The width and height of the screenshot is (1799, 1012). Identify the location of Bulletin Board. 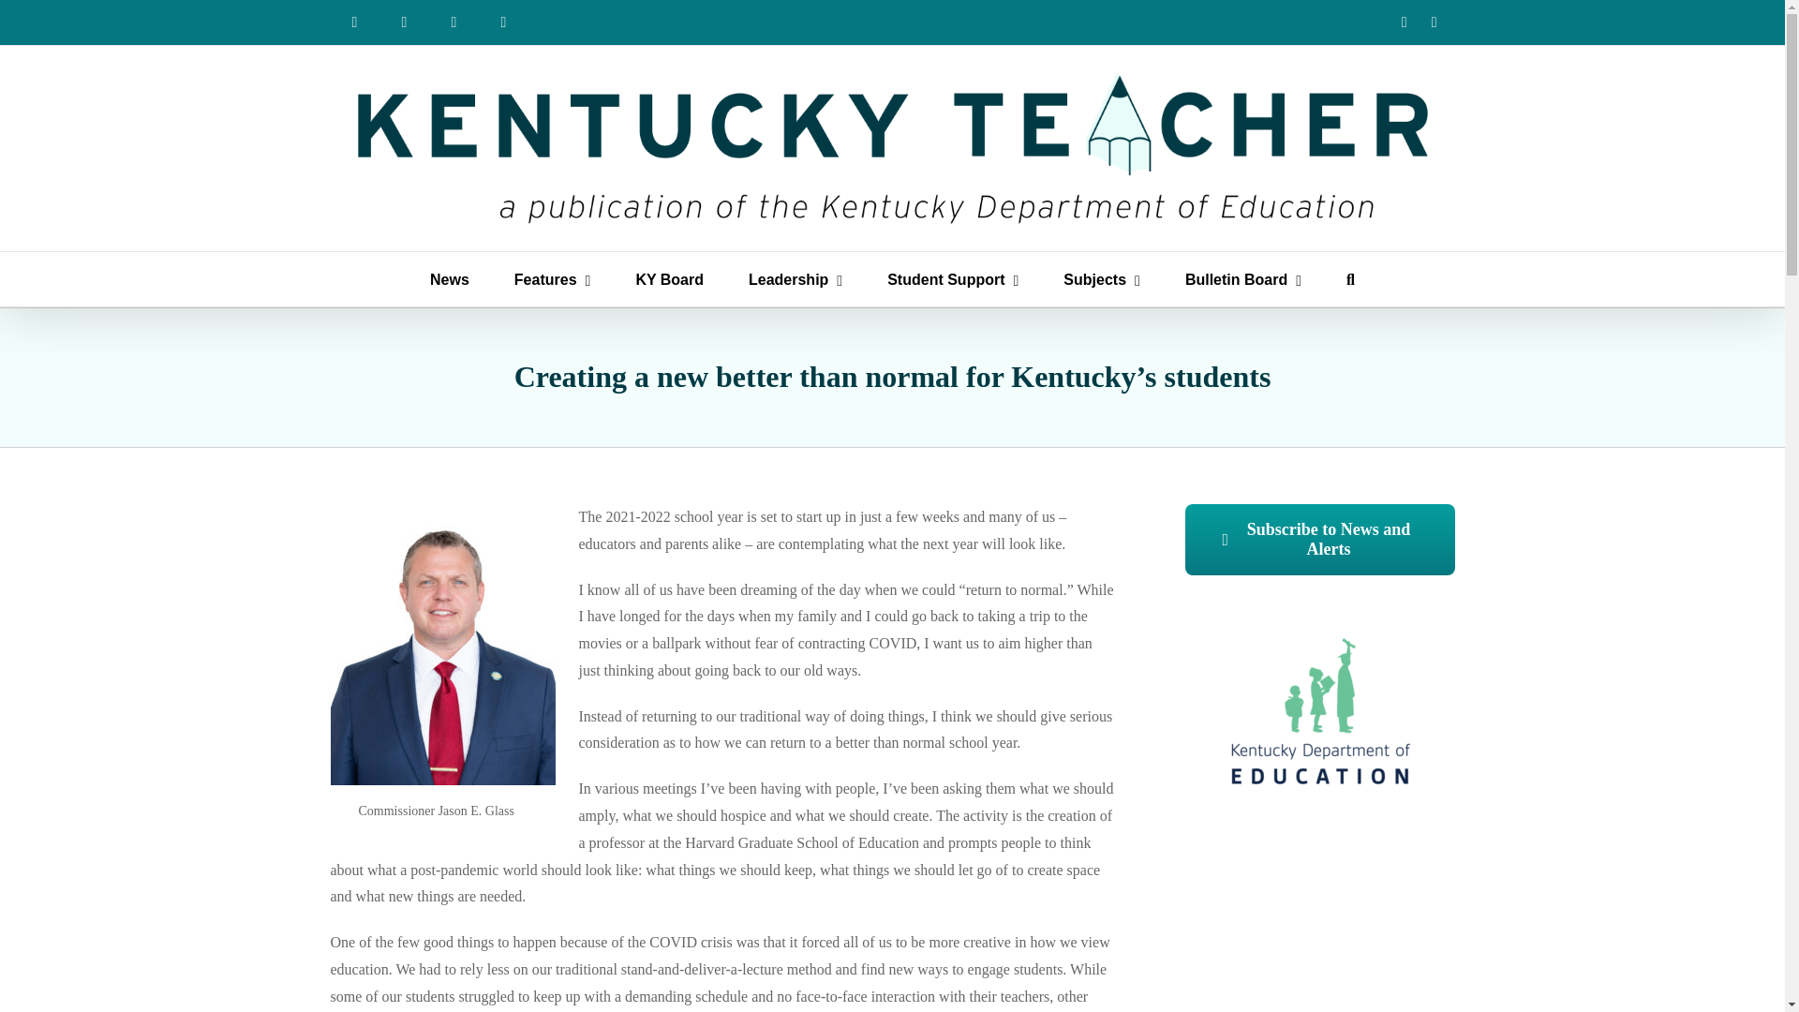
(1242, 279).